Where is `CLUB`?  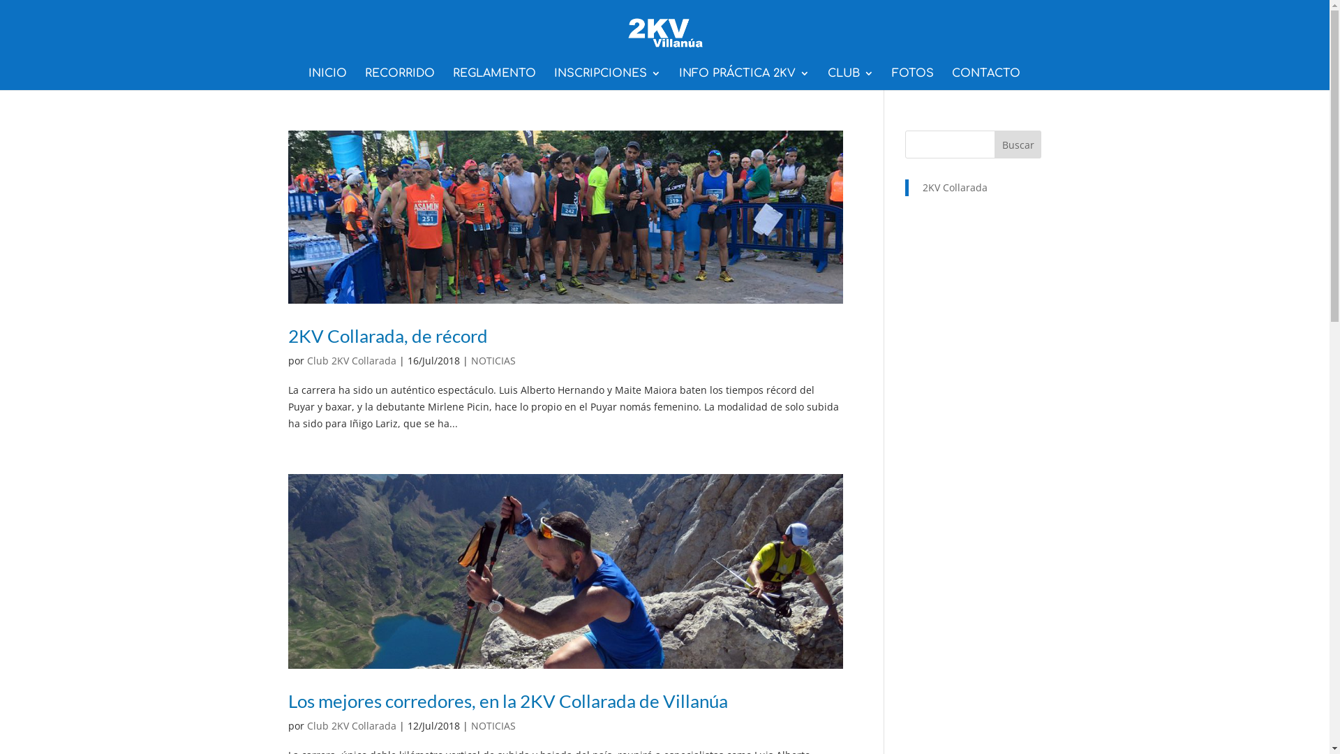
CLUB is located at coordinates (851, 80).